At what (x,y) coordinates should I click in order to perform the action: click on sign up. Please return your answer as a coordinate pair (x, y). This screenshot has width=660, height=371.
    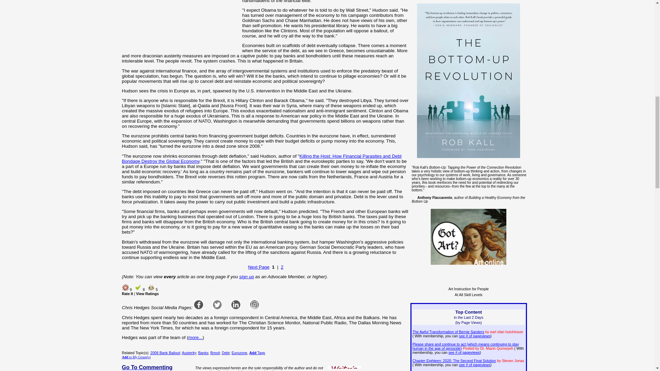
    Looking at the image, I should click on (246, 277).